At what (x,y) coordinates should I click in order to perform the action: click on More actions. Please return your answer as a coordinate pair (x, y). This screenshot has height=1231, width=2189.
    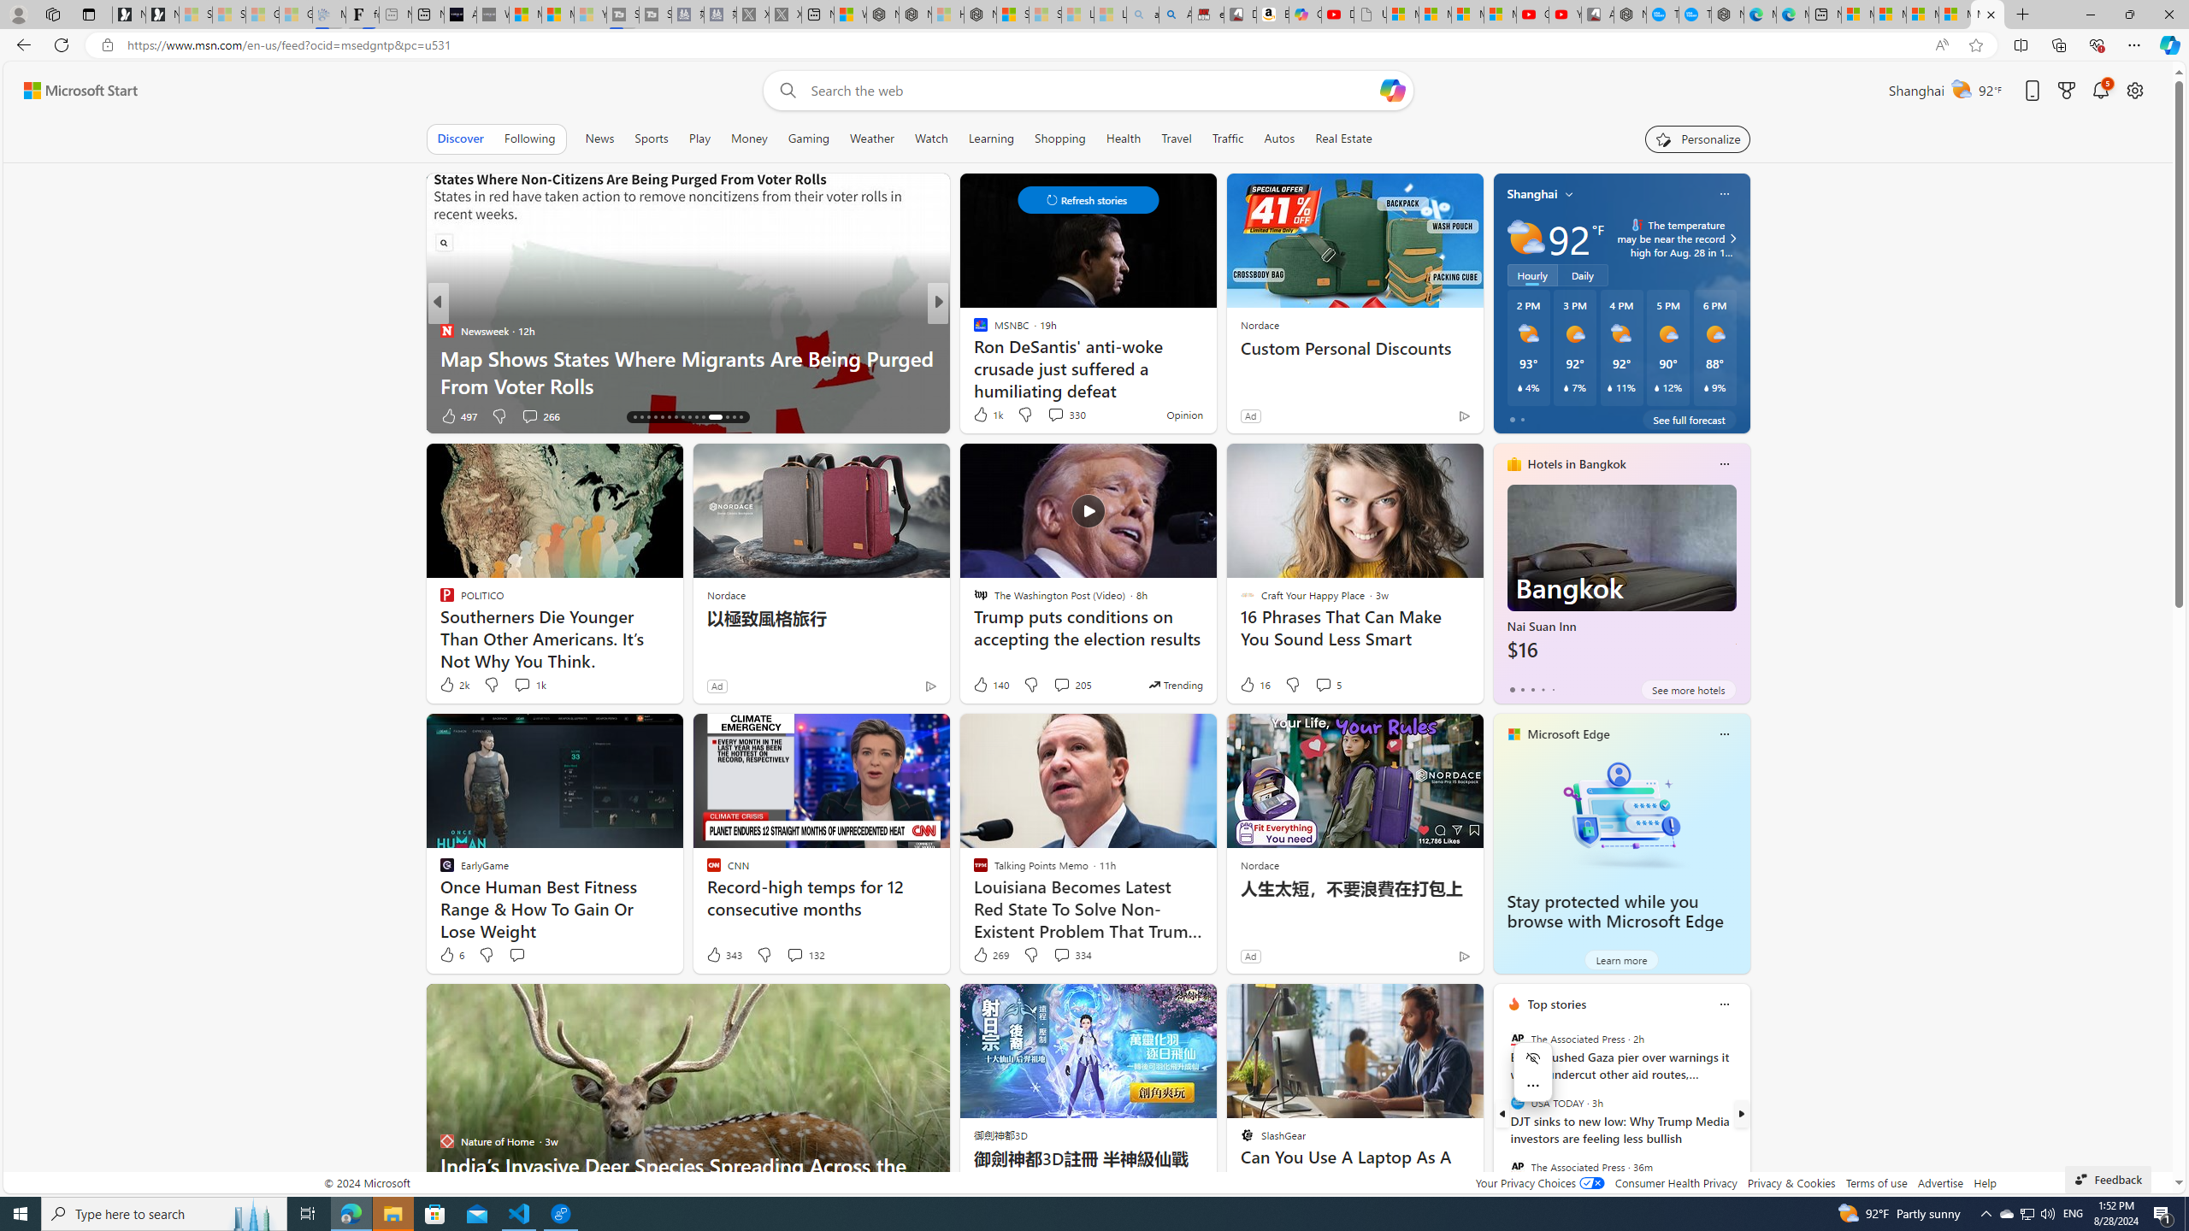
    Looking at the image, I should click on (1533, 1086).